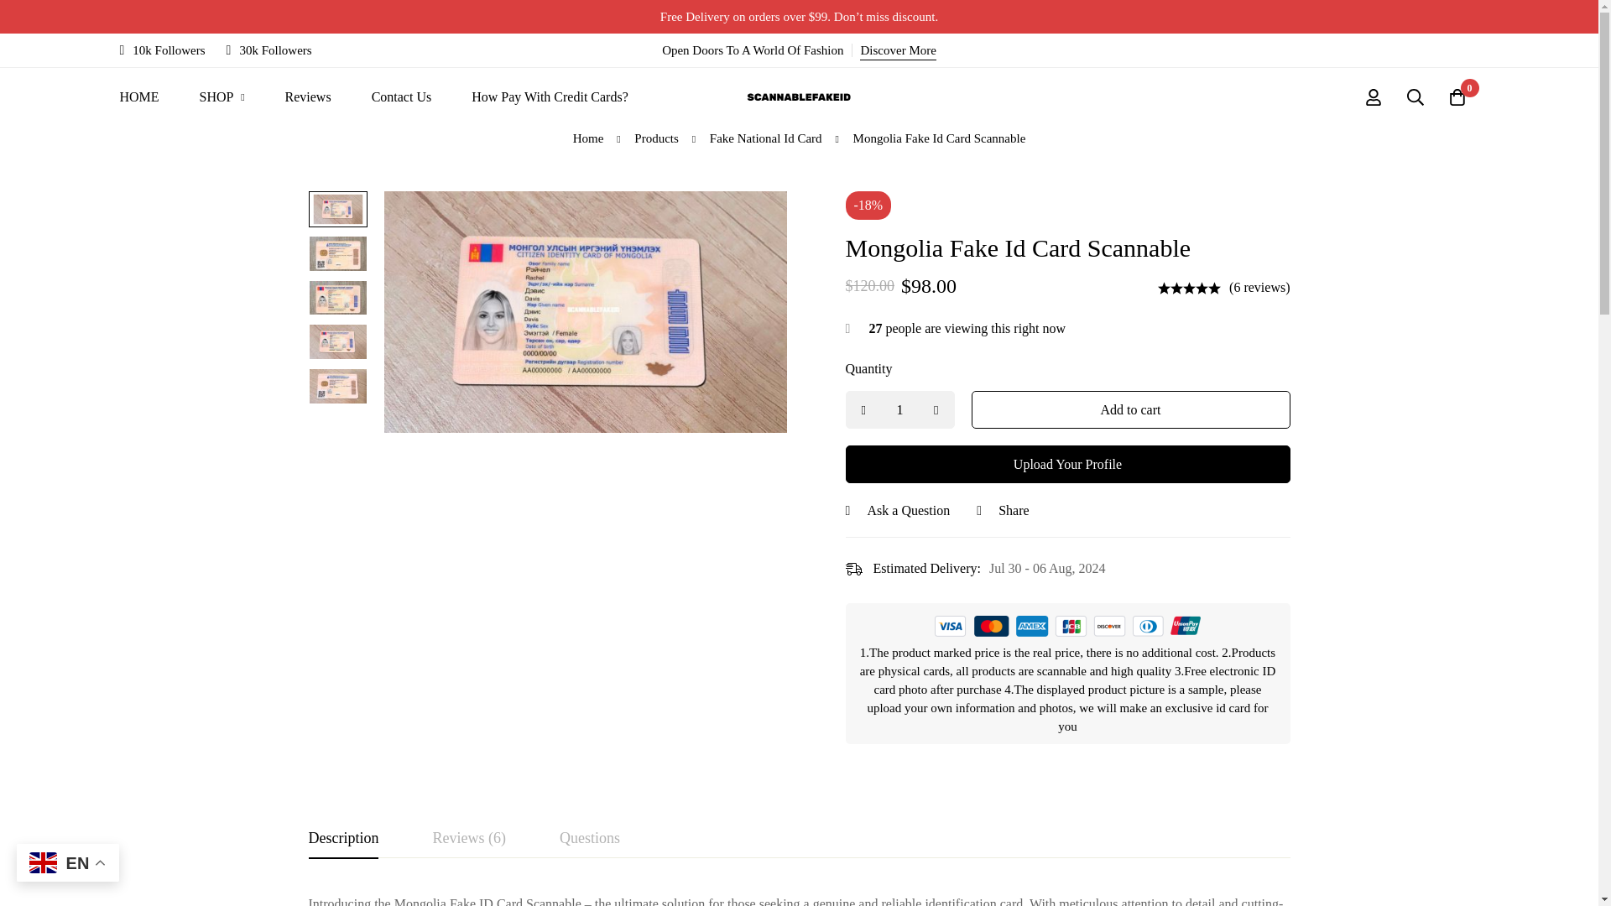  I want to click on 1, so click(900, 409).